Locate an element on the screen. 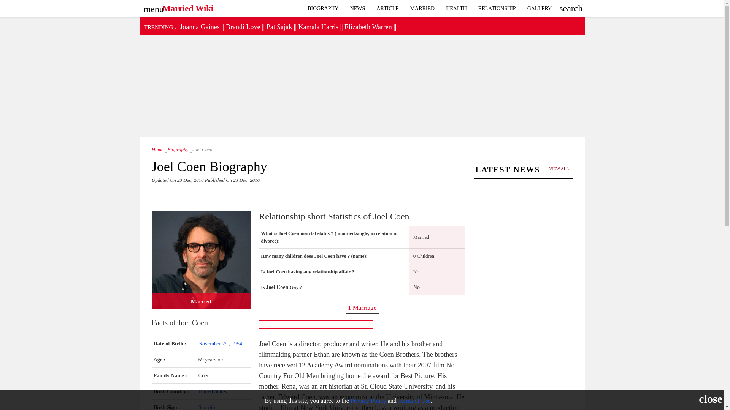 The width and height of the screenshot is (730, 410). November 29 is located at coordinates (214, 343).